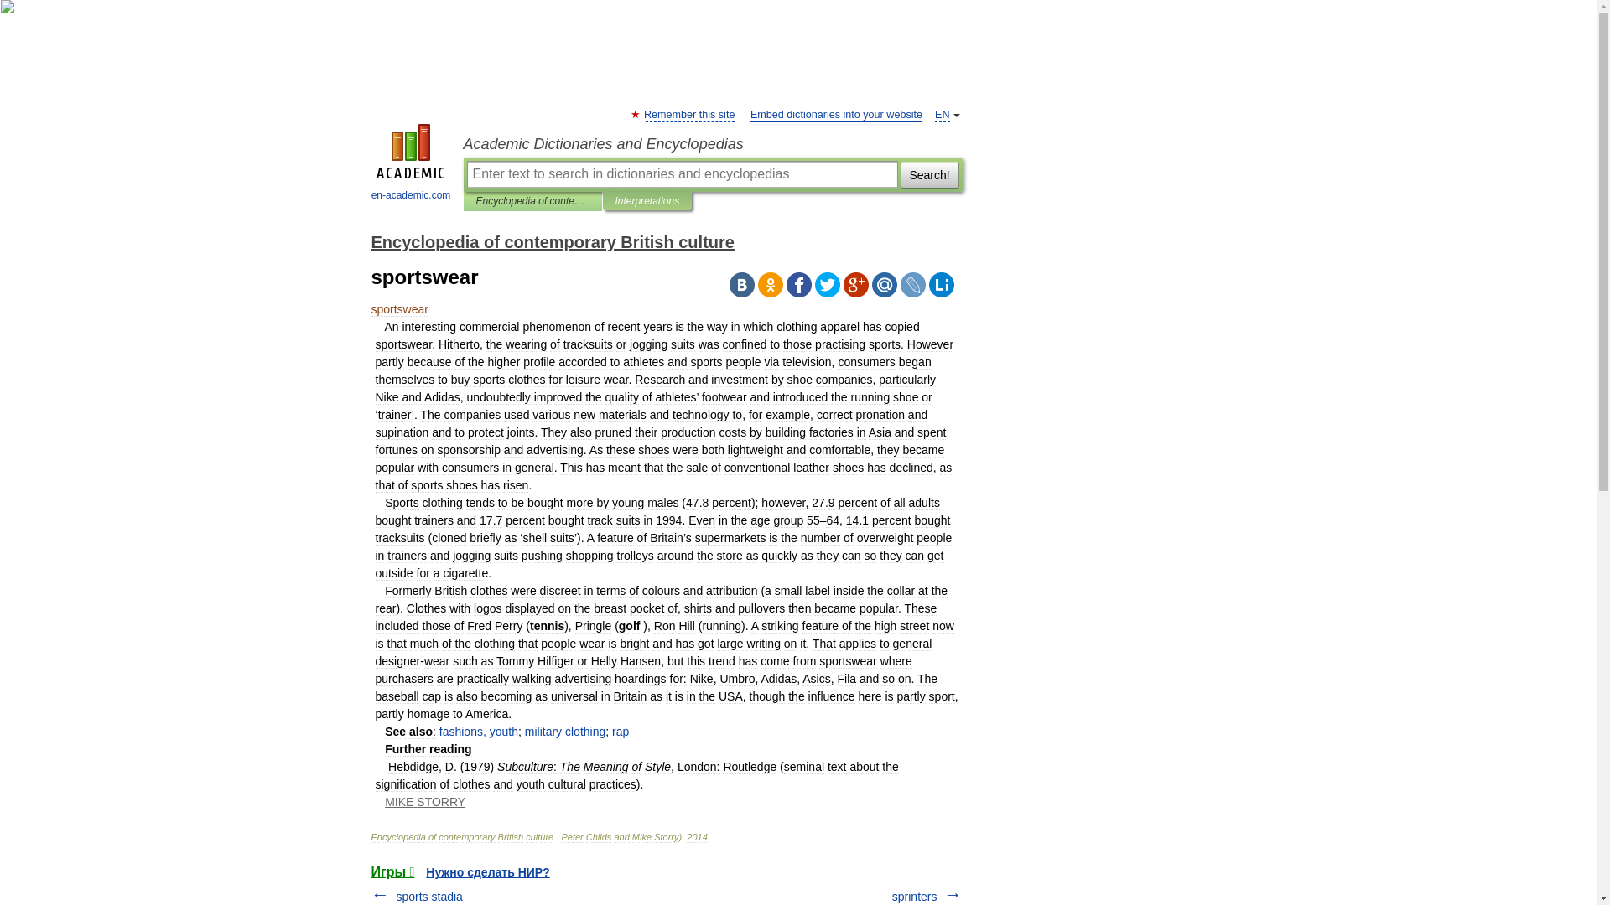  I want to click on sprinters, so click(914, 896).